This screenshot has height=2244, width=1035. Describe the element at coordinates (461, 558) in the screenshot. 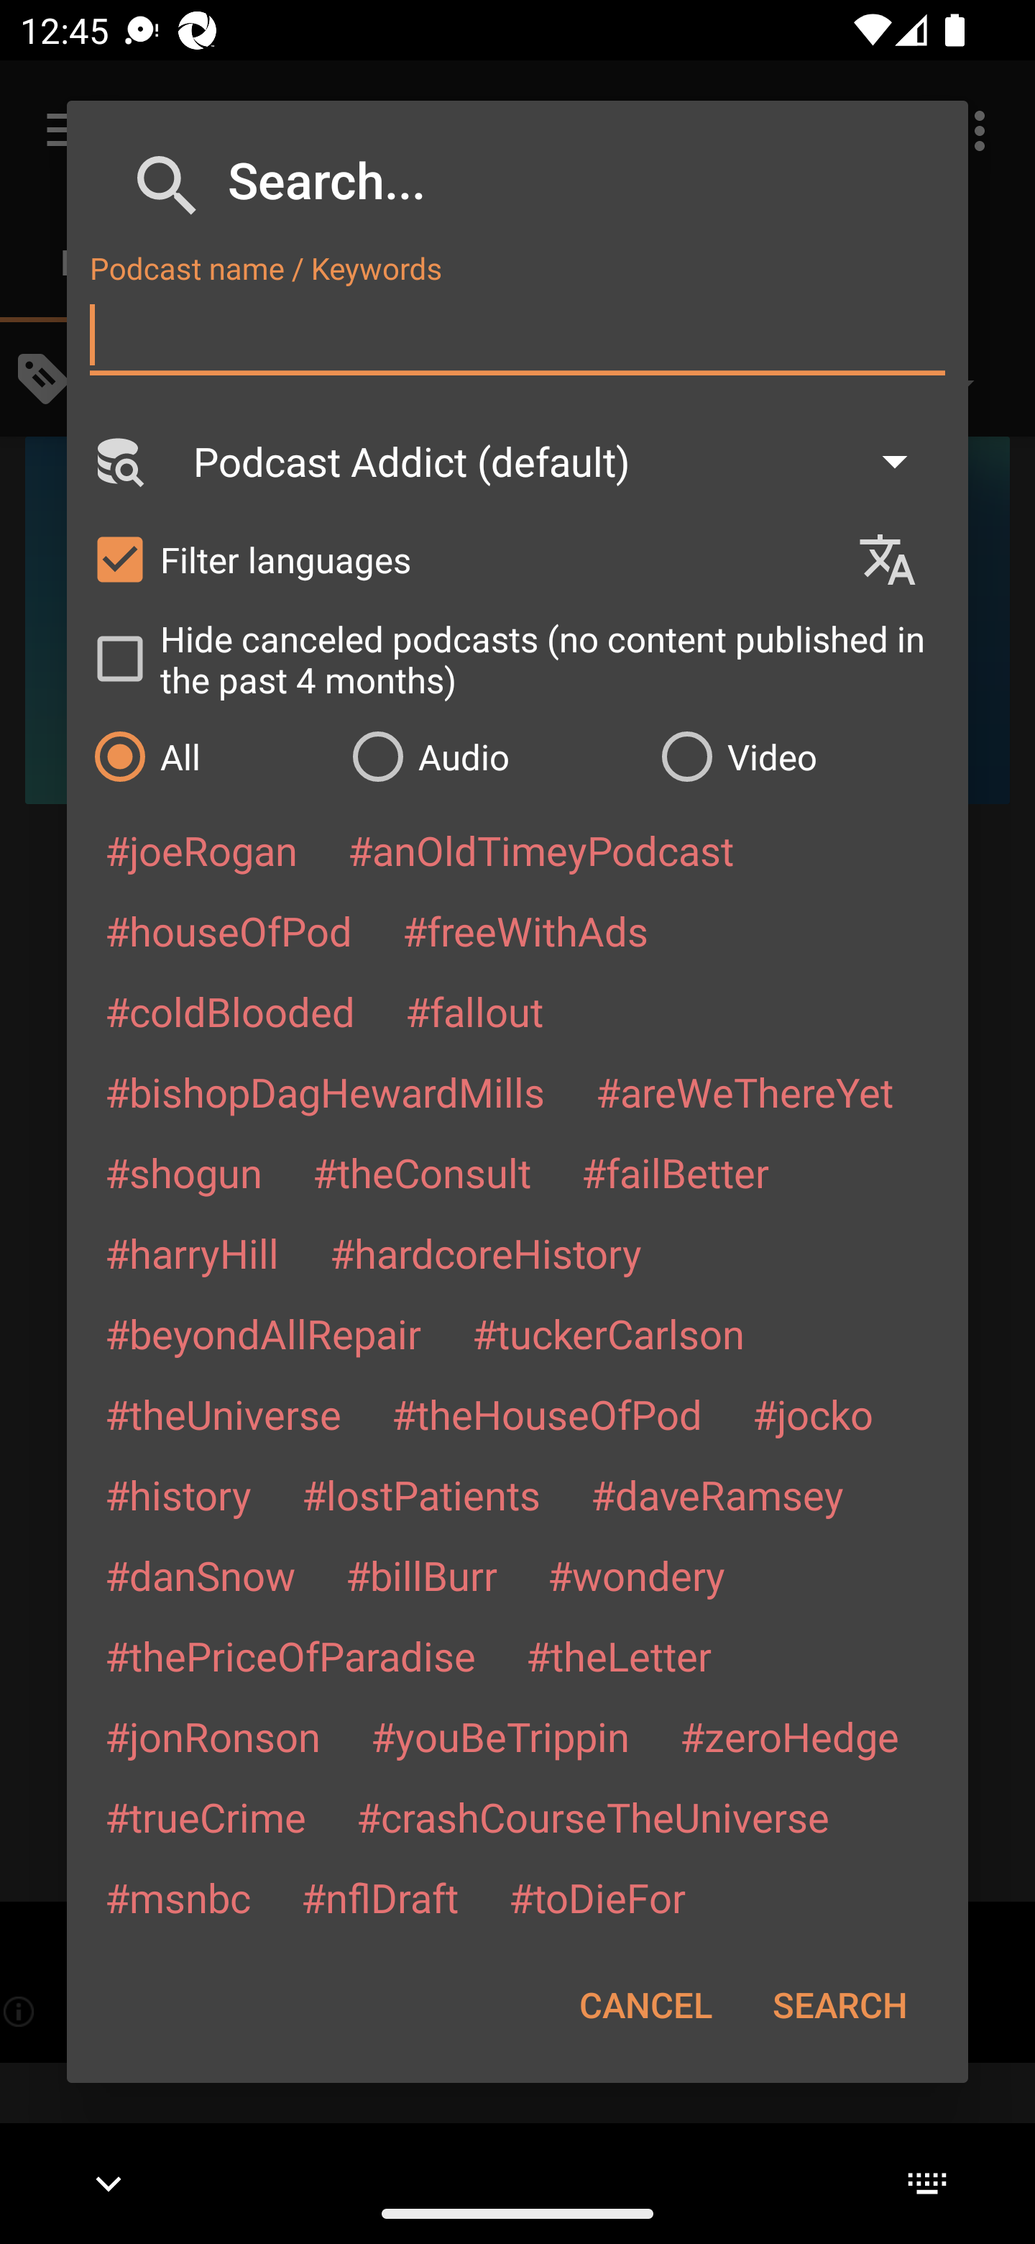

I see `Filter languages` at that location.